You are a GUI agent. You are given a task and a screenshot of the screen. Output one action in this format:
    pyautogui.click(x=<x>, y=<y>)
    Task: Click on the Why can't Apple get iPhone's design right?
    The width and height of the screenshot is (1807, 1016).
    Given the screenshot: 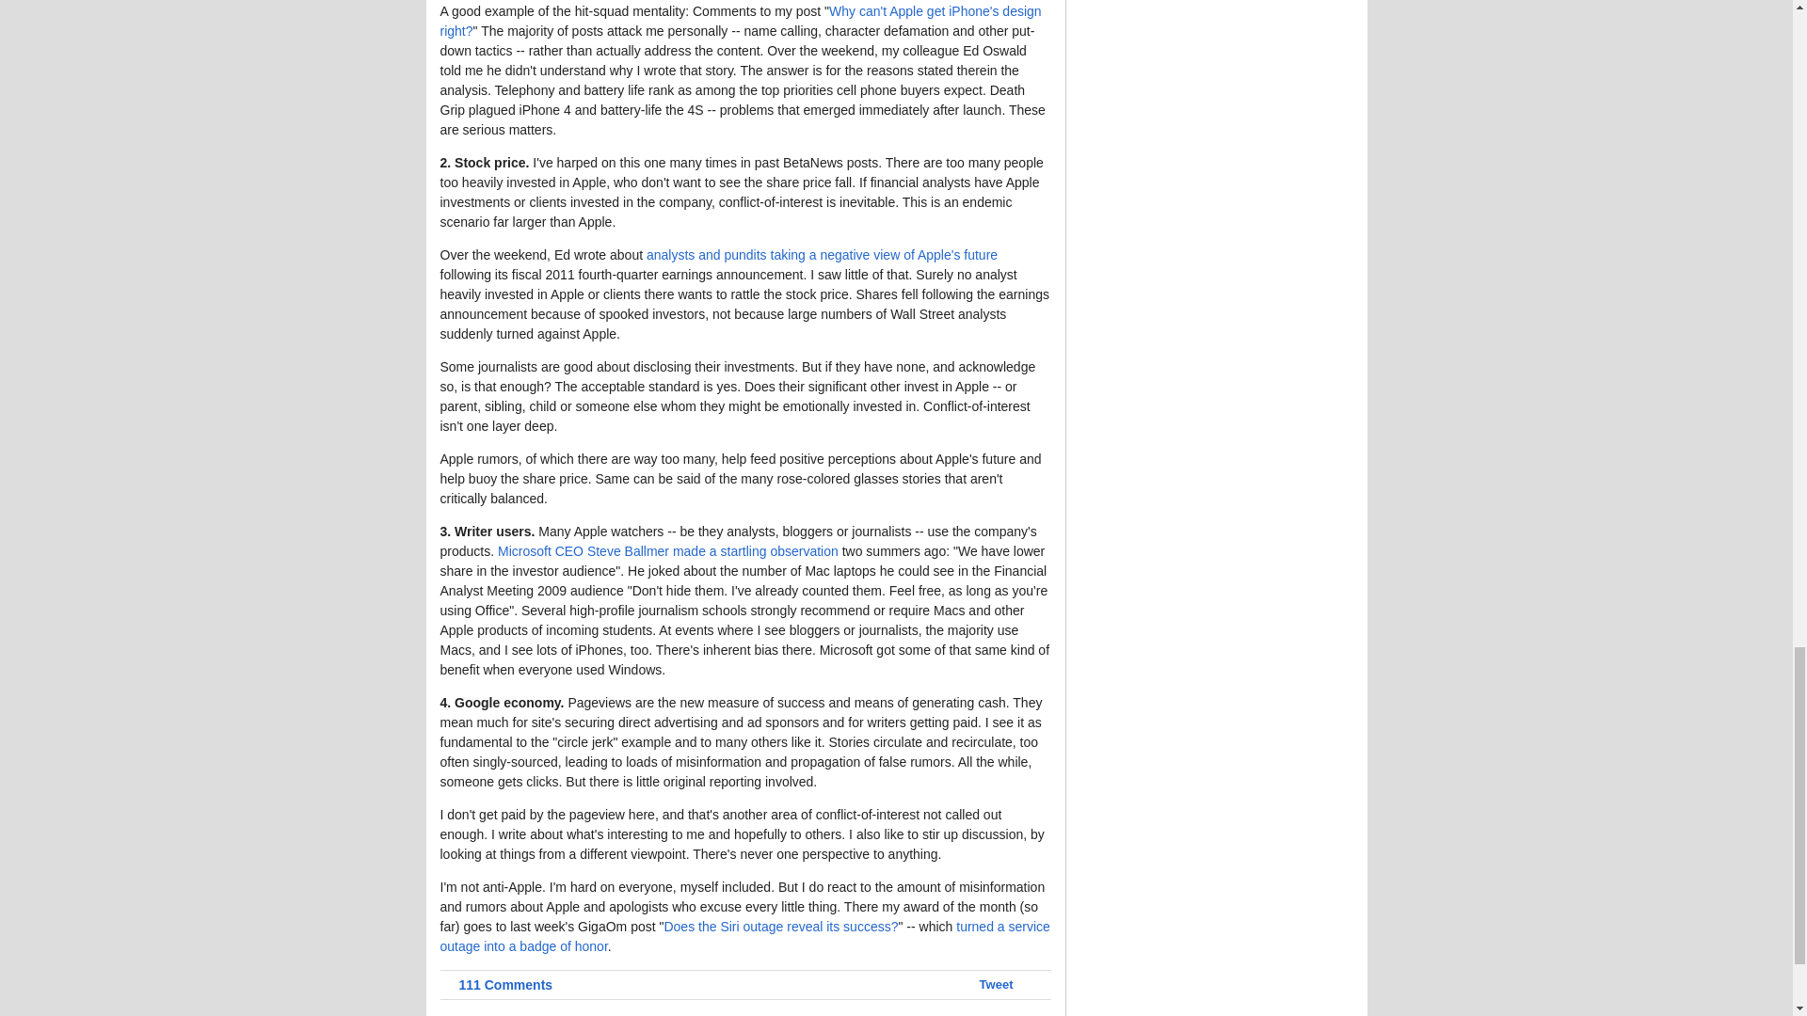 What is the action you would take?
    pyautogui.click(x=742, y=21)
    